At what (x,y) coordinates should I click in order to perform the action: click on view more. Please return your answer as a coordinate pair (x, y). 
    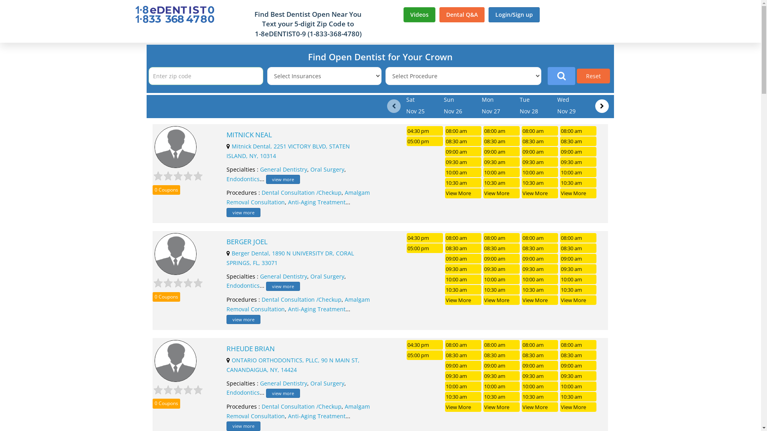
    Looking at the image, I should click on (244, 426).